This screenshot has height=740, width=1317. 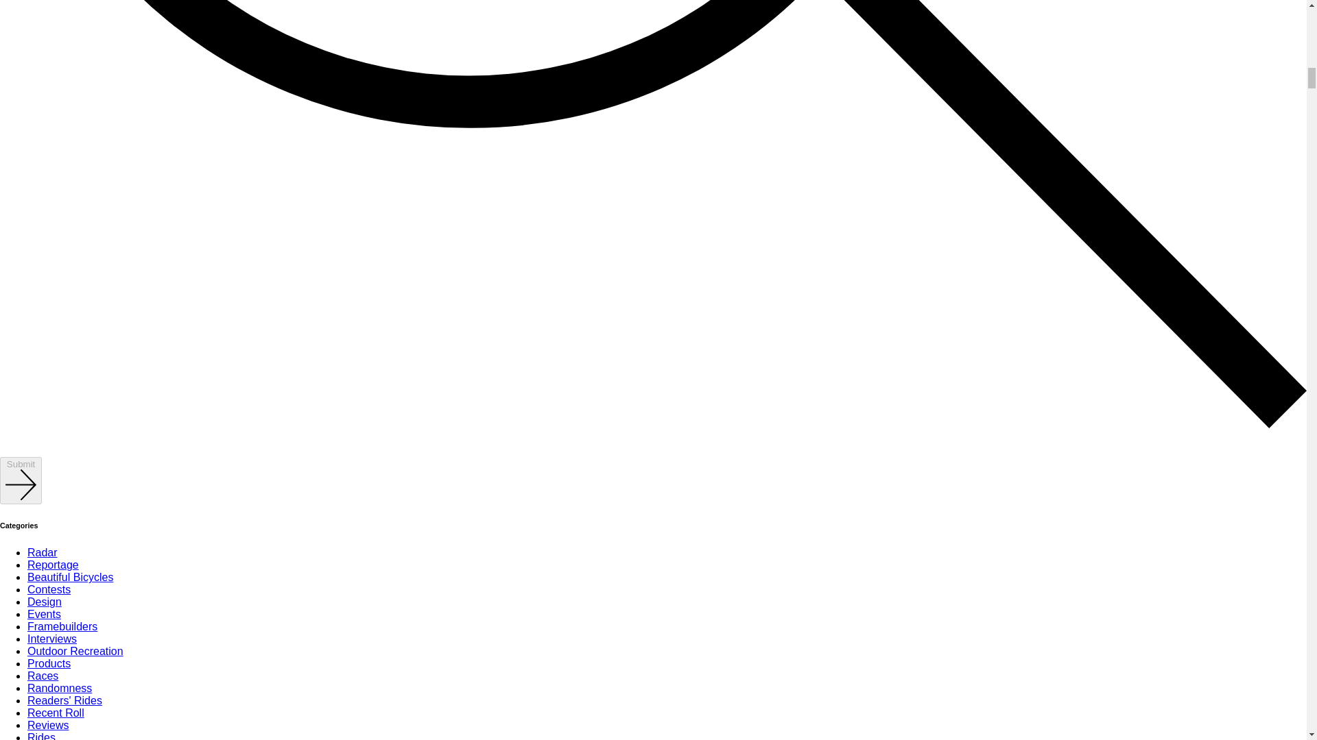 I want to click on Contests, so click(x=49, y=589).